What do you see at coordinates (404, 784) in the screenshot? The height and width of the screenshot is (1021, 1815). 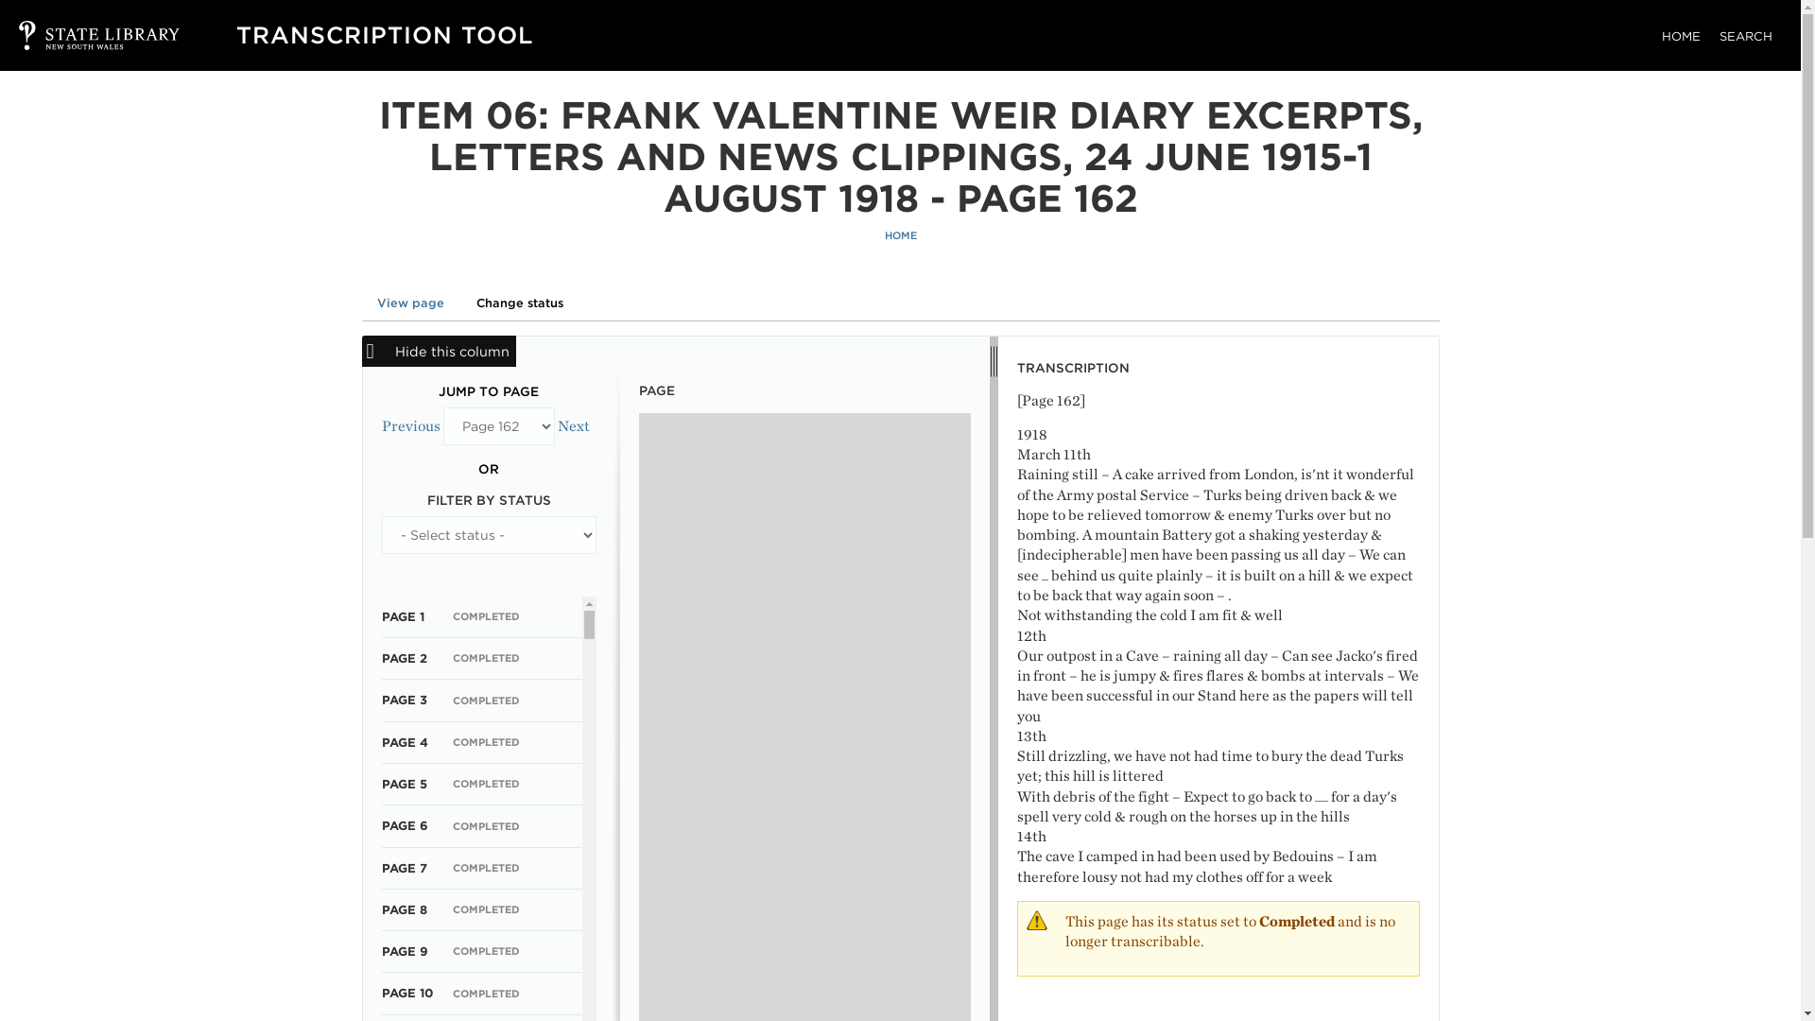 I see `PAGE 5` at bounding box center [404, 784].